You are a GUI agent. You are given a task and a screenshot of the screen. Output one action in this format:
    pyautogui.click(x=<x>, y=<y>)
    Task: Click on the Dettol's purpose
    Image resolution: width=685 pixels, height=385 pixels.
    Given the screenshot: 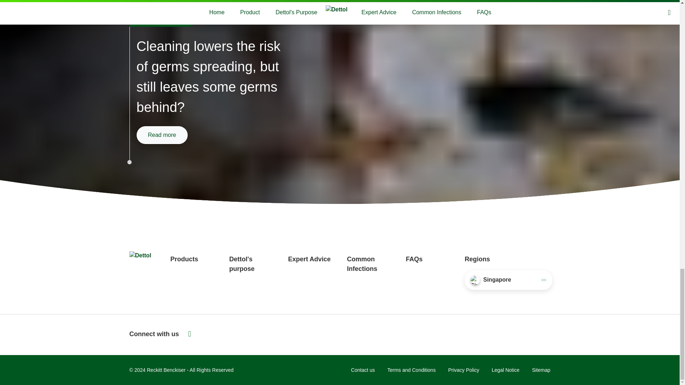 What is the action you would take?
    pyautogui.click(x=241, y=264)
    